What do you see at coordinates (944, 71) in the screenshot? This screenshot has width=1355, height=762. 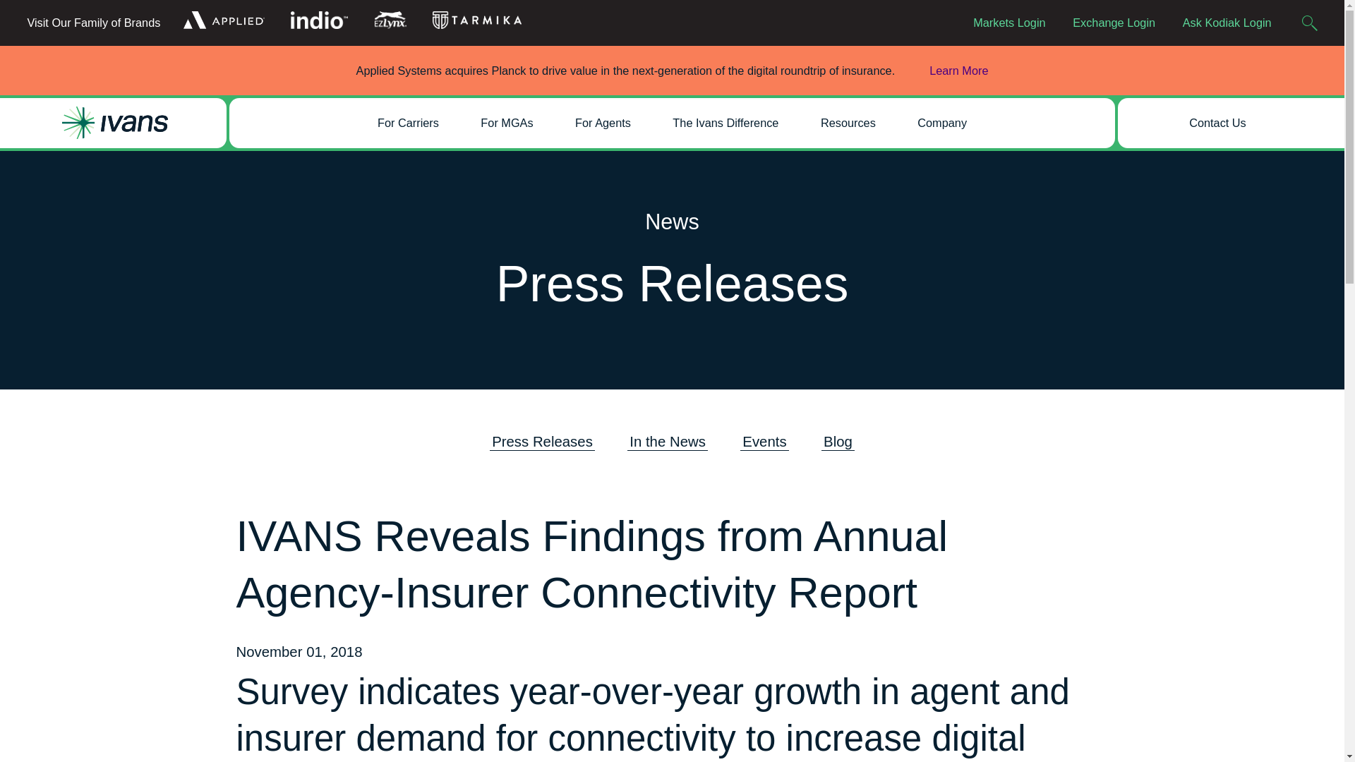 I see `Learn More` at bounding box center [944, 71].